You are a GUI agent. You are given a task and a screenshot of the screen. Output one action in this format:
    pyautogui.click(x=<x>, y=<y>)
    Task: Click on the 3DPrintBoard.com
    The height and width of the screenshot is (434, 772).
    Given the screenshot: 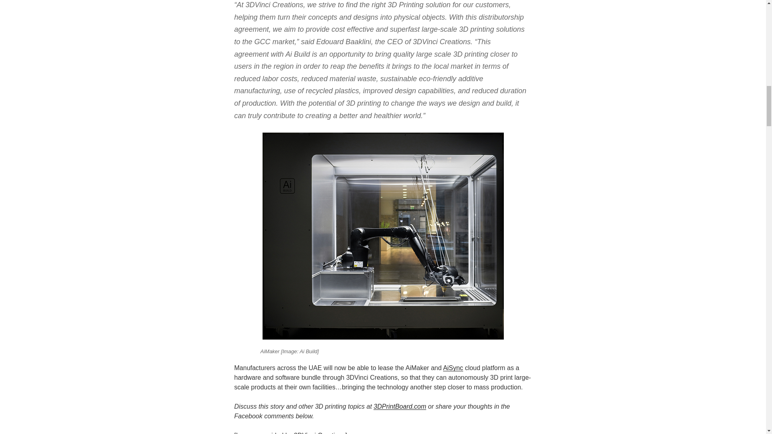 What is the action you would take?
    pyautogui.click(x=400, y=406)
    